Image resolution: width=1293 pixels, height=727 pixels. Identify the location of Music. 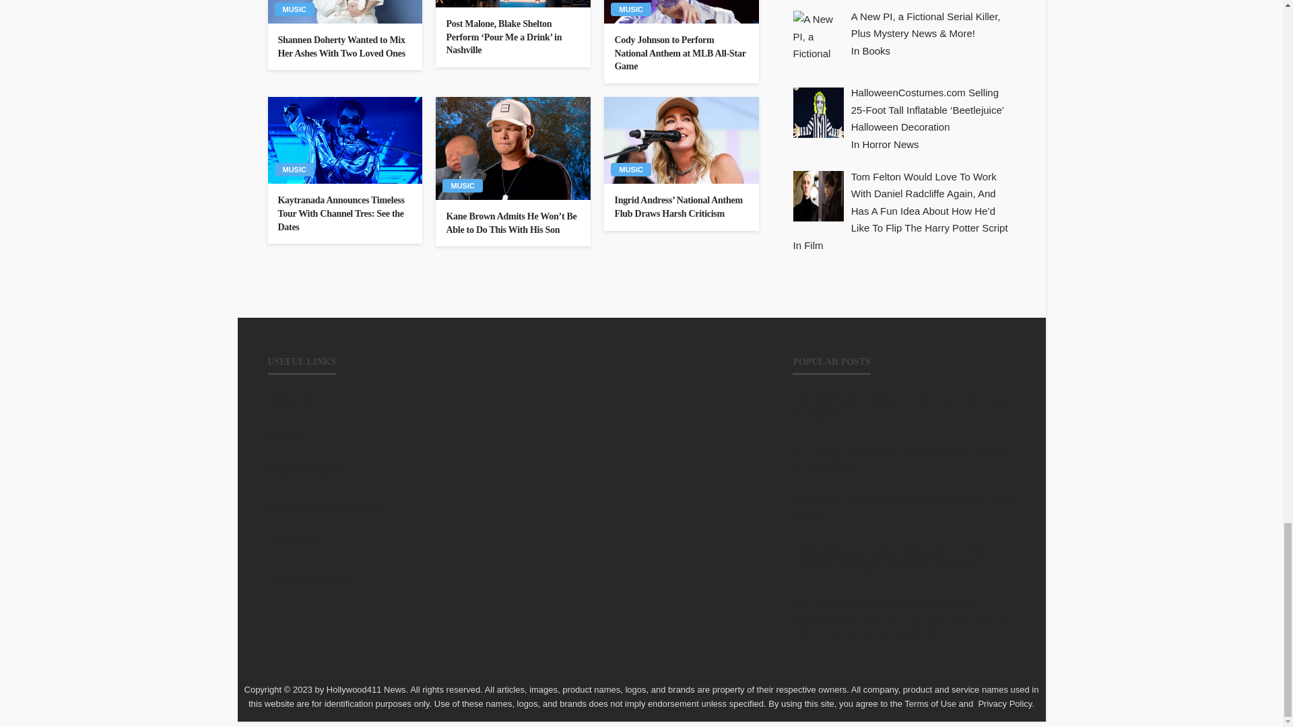
(630, 9).